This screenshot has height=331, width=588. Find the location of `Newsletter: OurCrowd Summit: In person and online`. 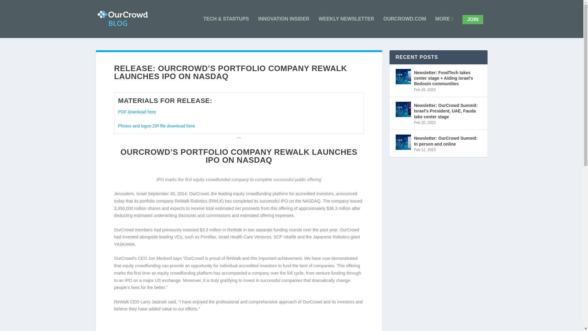

Newsletter: OurCrowd Summit: In person and online is located at coordinates (403, 142).